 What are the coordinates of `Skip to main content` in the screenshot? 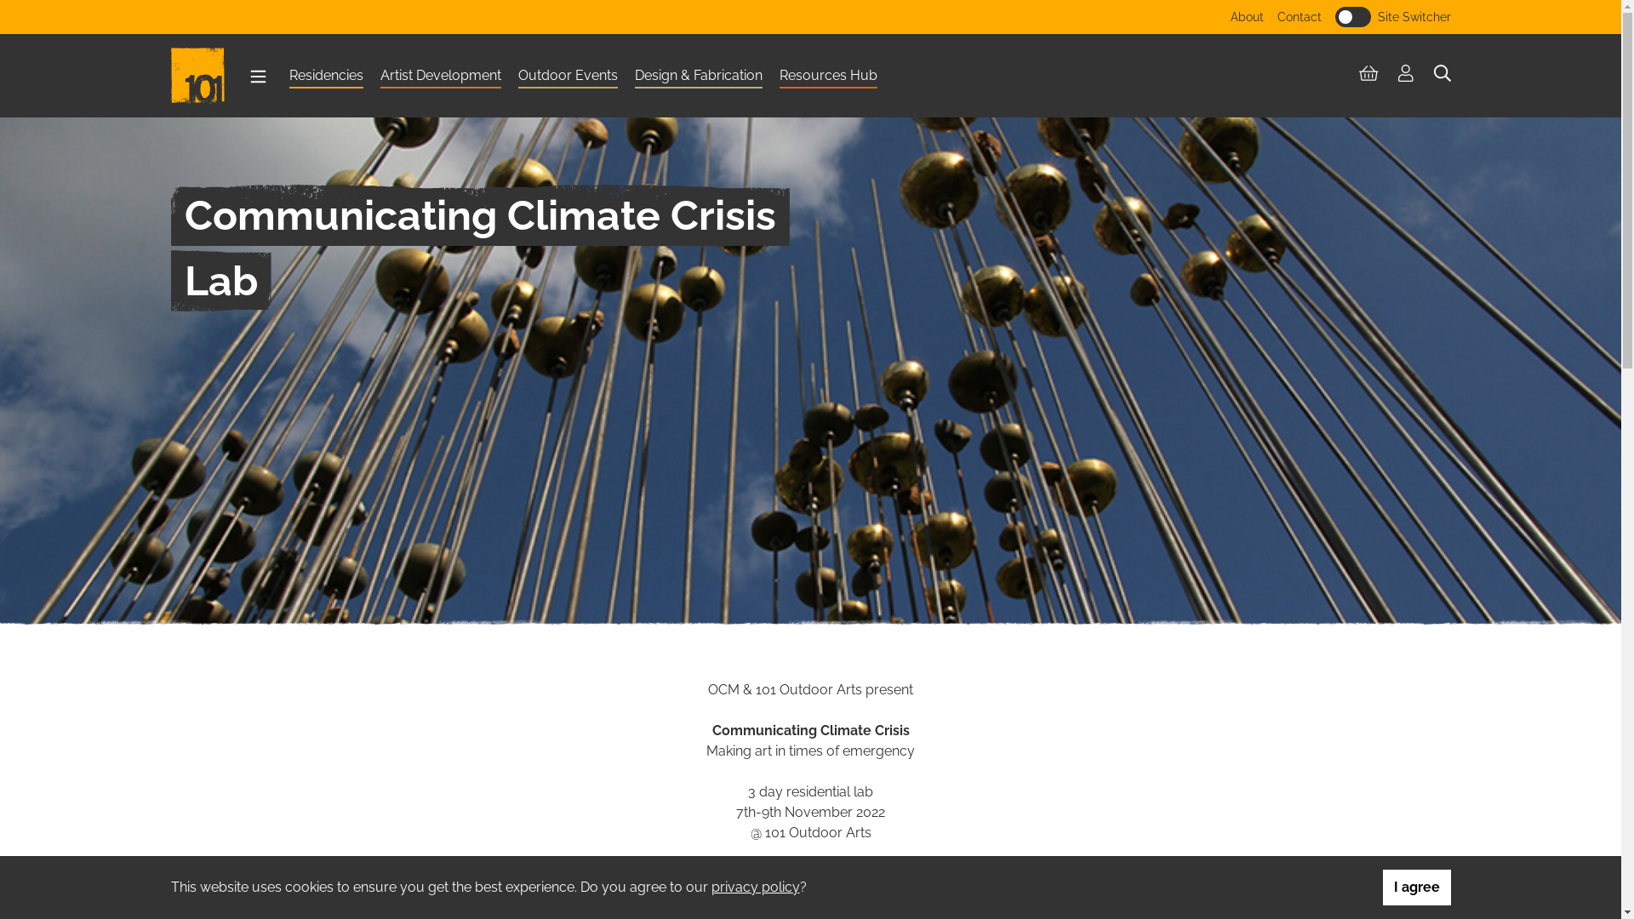 It's located at (14, 14).